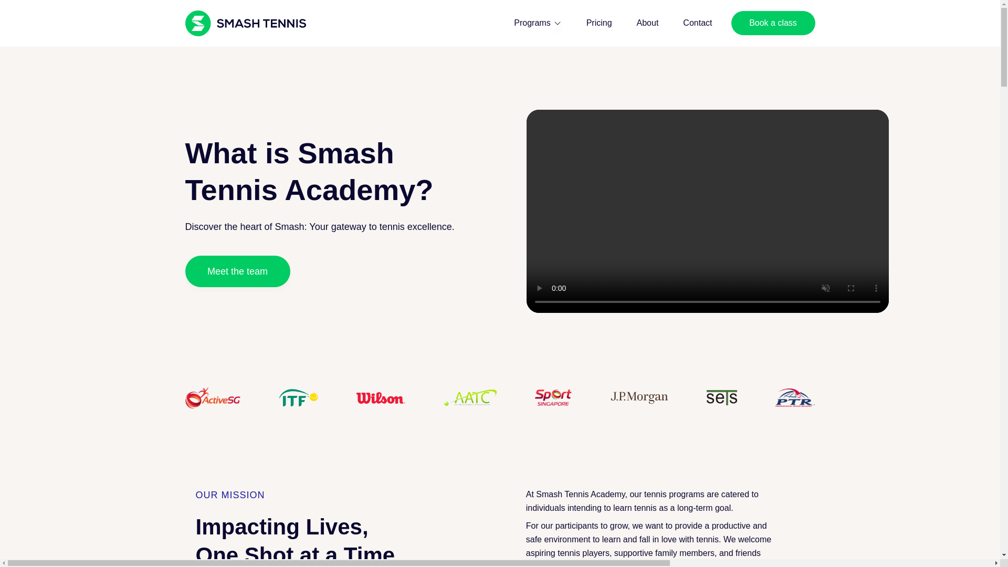 Image resolution: width=1008 pixels, height=567 pixels. What do you see at coordinates (697, 23) in the screenshot?
I see `Contact` at bounding box center [697, 23].